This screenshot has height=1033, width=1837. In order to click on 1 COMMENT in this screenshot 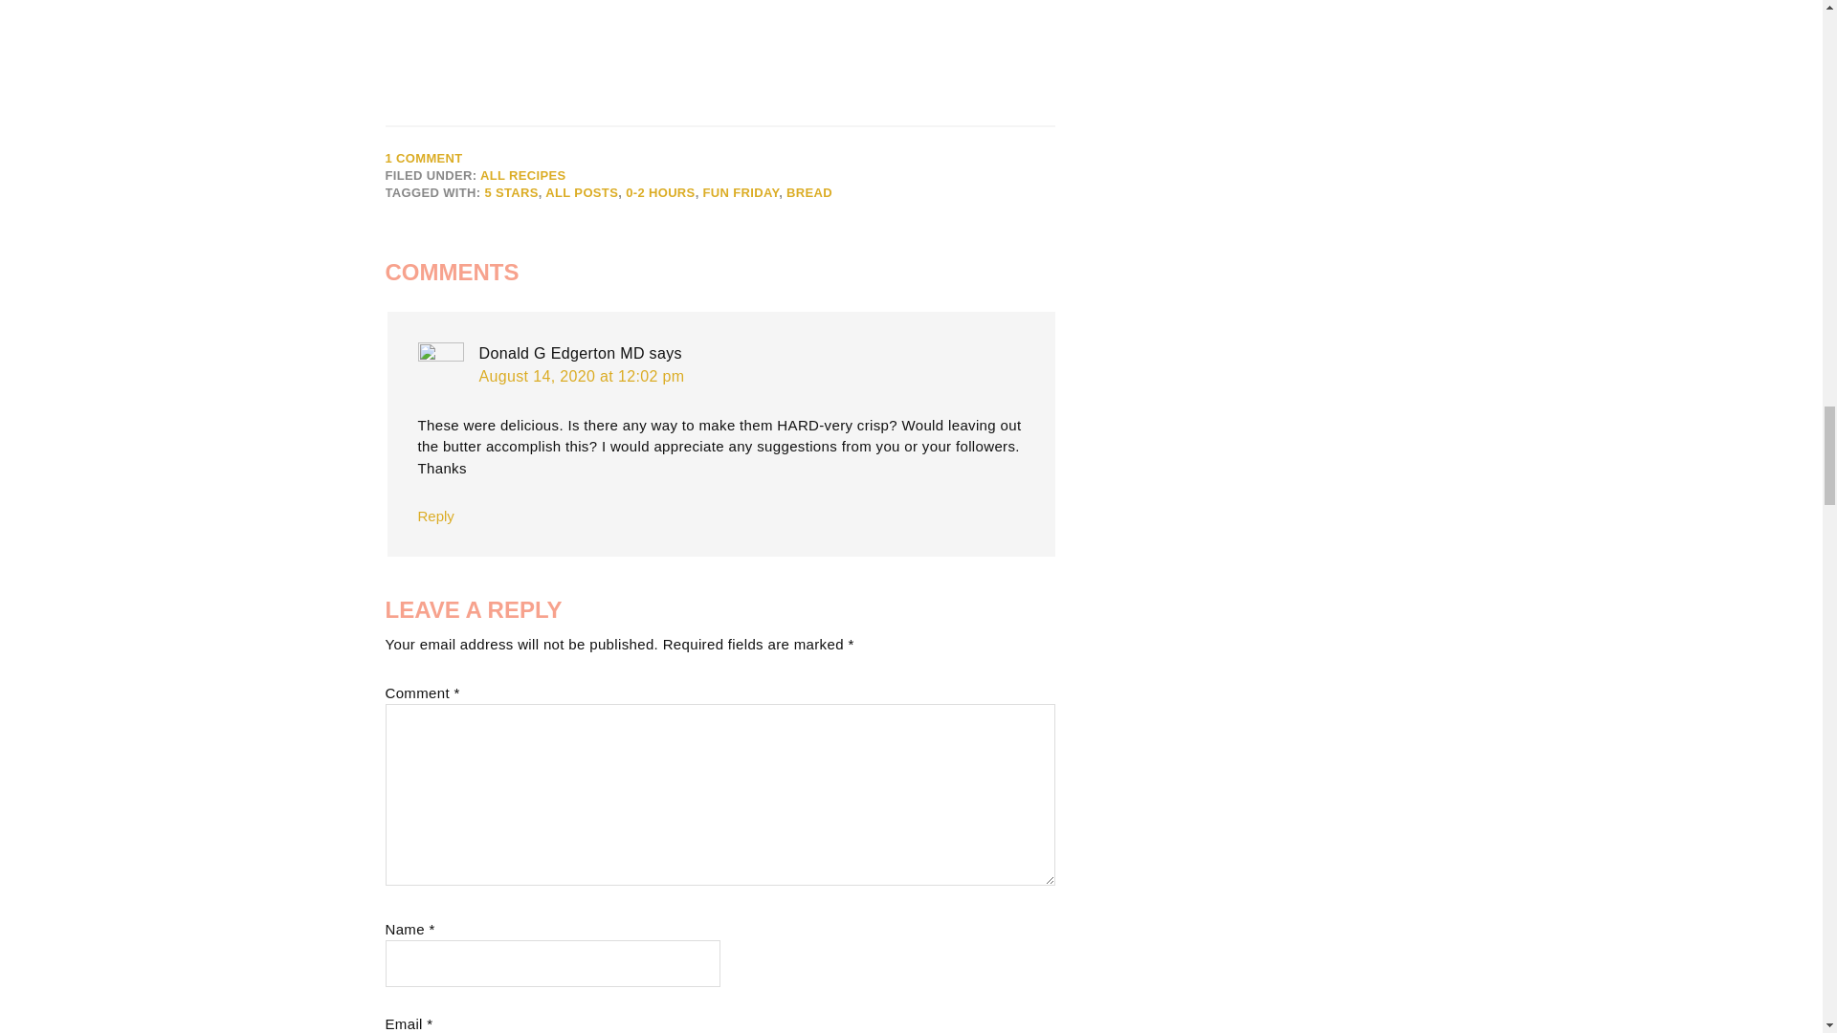, I will do `click(423, 157)`.